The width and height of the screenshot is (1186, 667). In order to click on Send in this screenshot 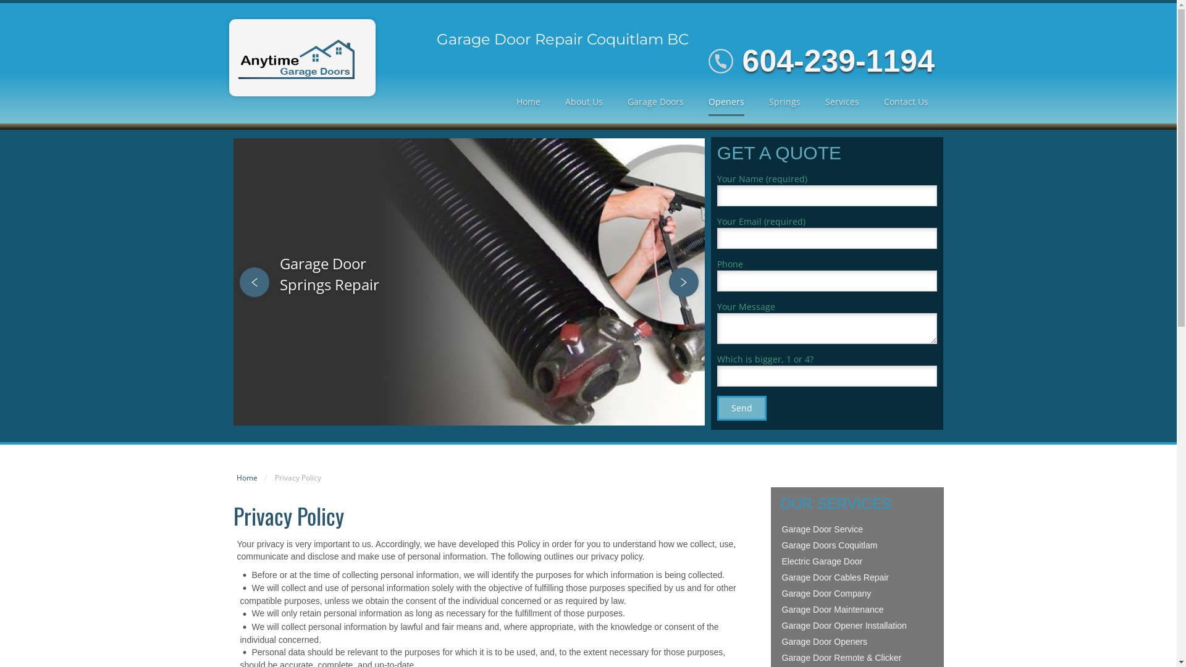, I will do `click(742, 408)`.